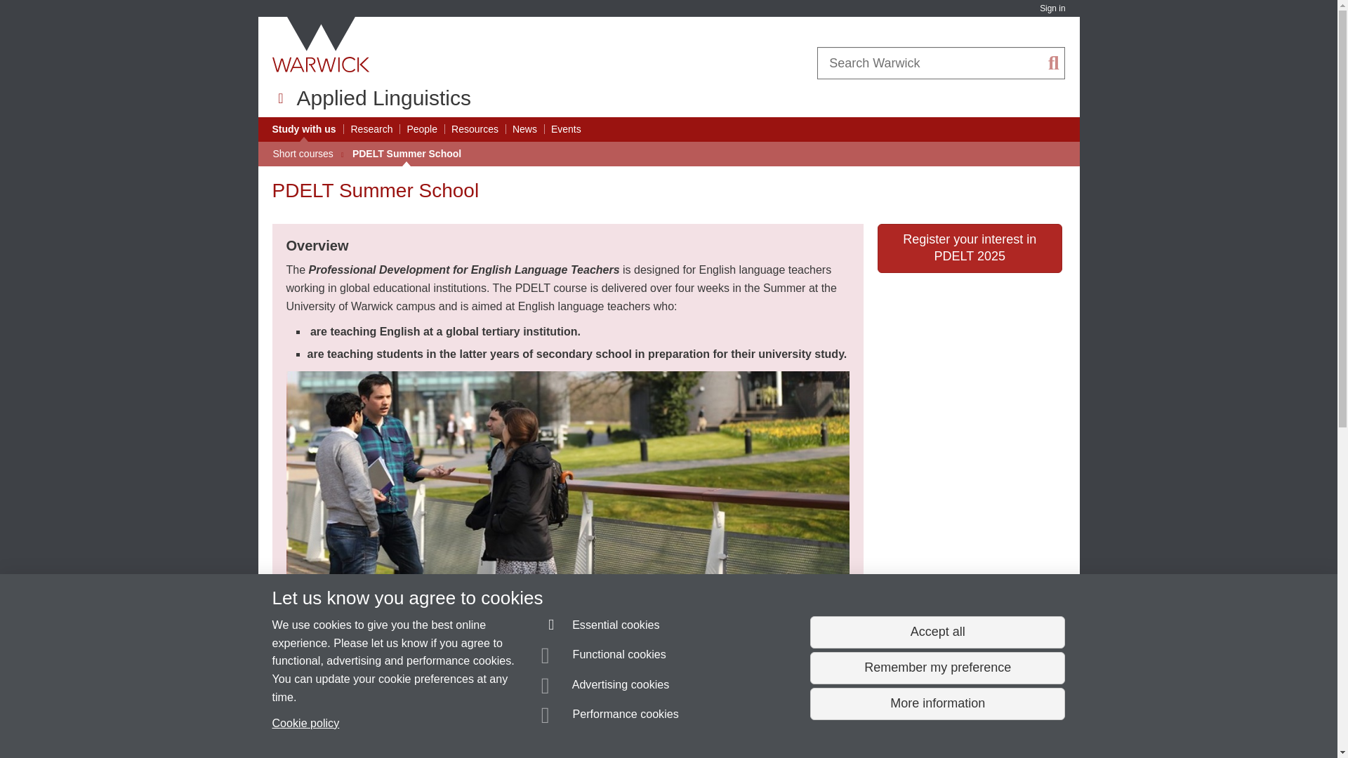 This screenshot has height=758, width=1348. I want to click on People, so click(421, 129).